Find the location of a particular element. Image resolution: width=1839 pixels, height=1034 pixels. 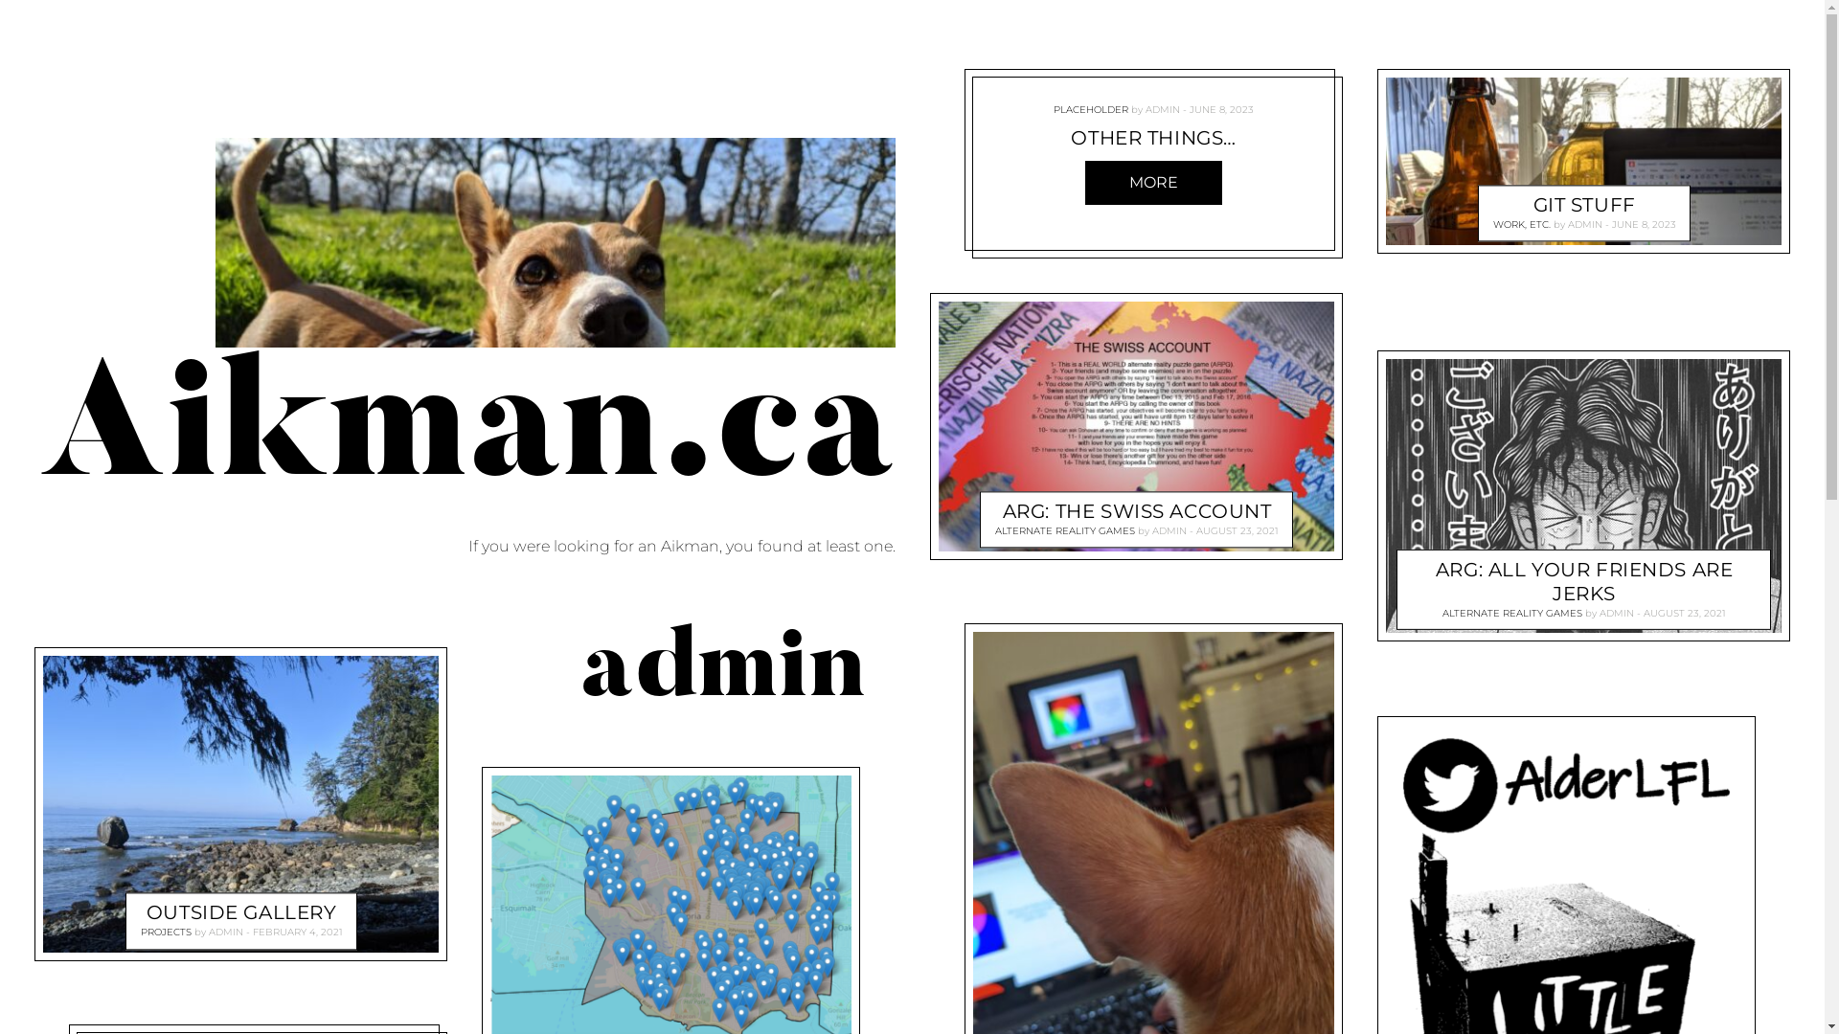

JUNE 8, 2023 is located at coordinates (1222, 109).